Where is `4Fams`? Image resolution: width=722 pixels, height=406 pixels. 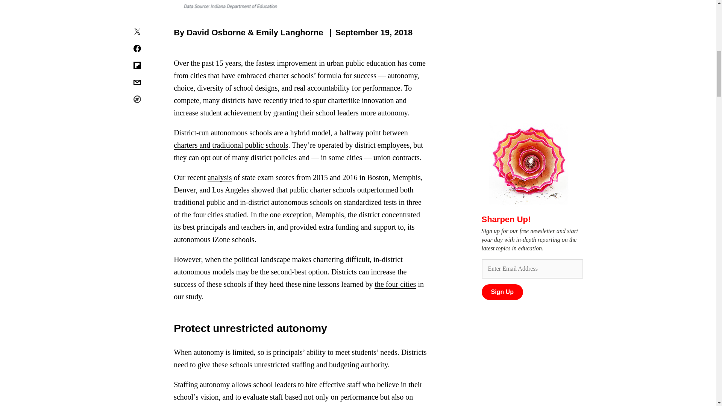
4Fams is located at coordinates (243, 218).